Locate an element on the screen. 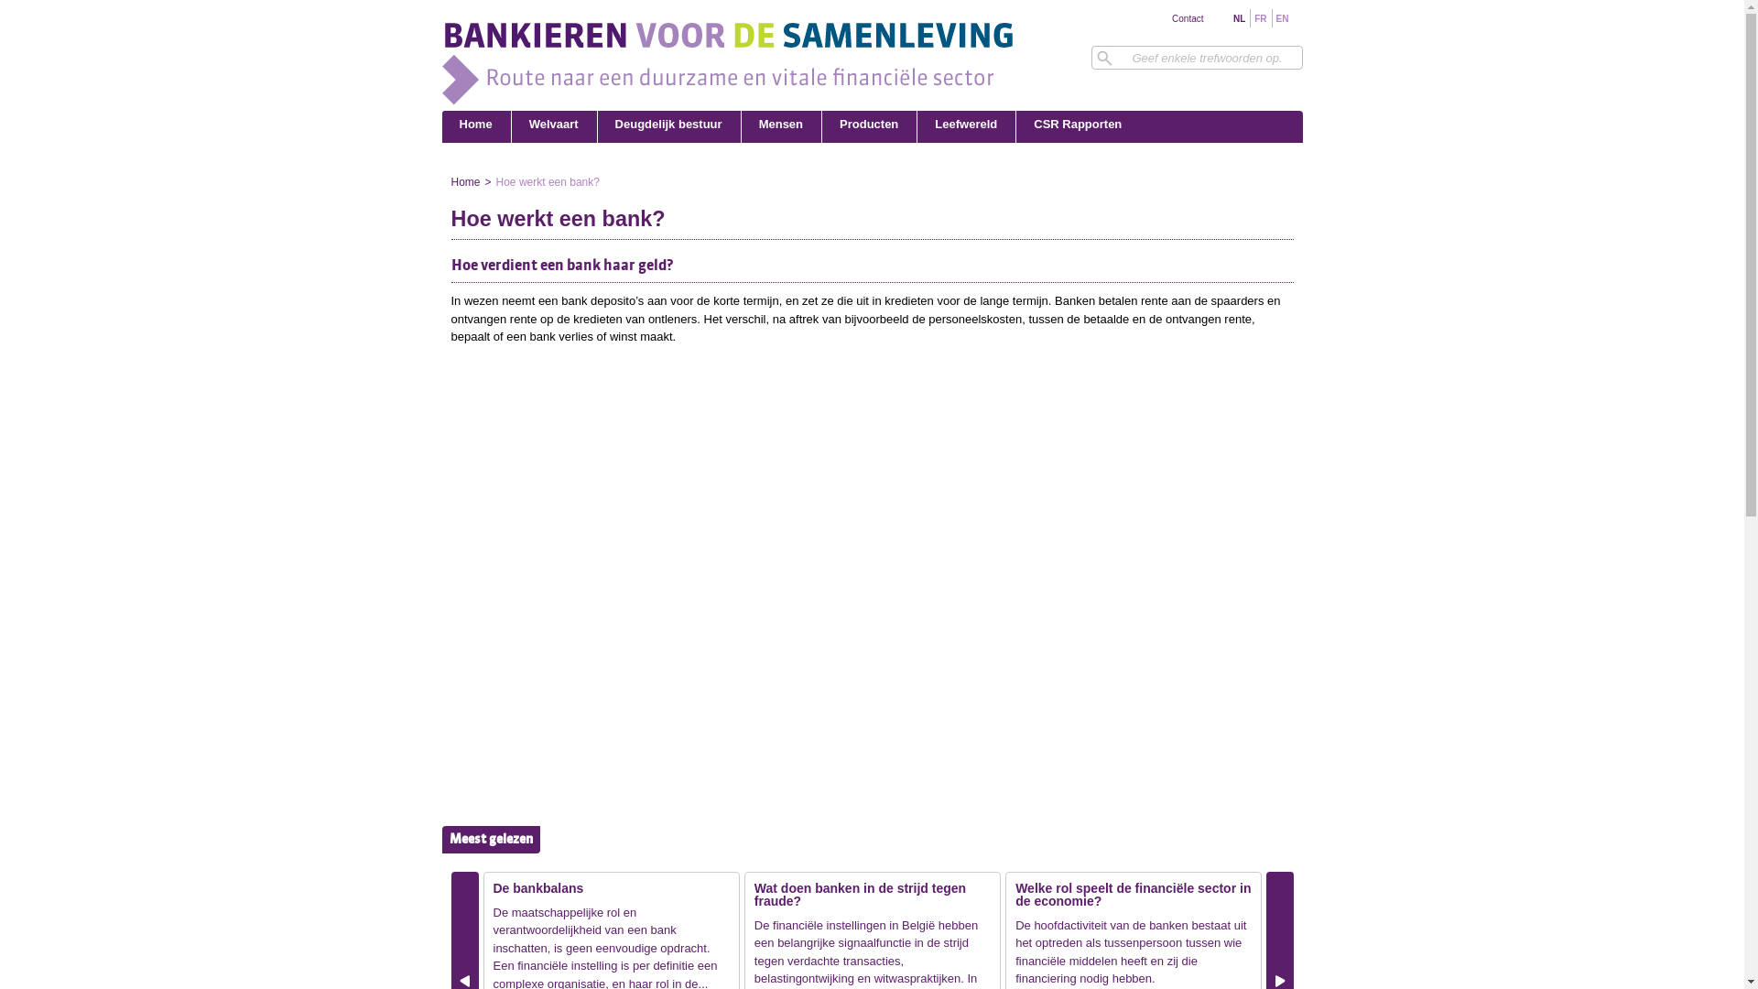  FR is located at coordinates (1260, 18).